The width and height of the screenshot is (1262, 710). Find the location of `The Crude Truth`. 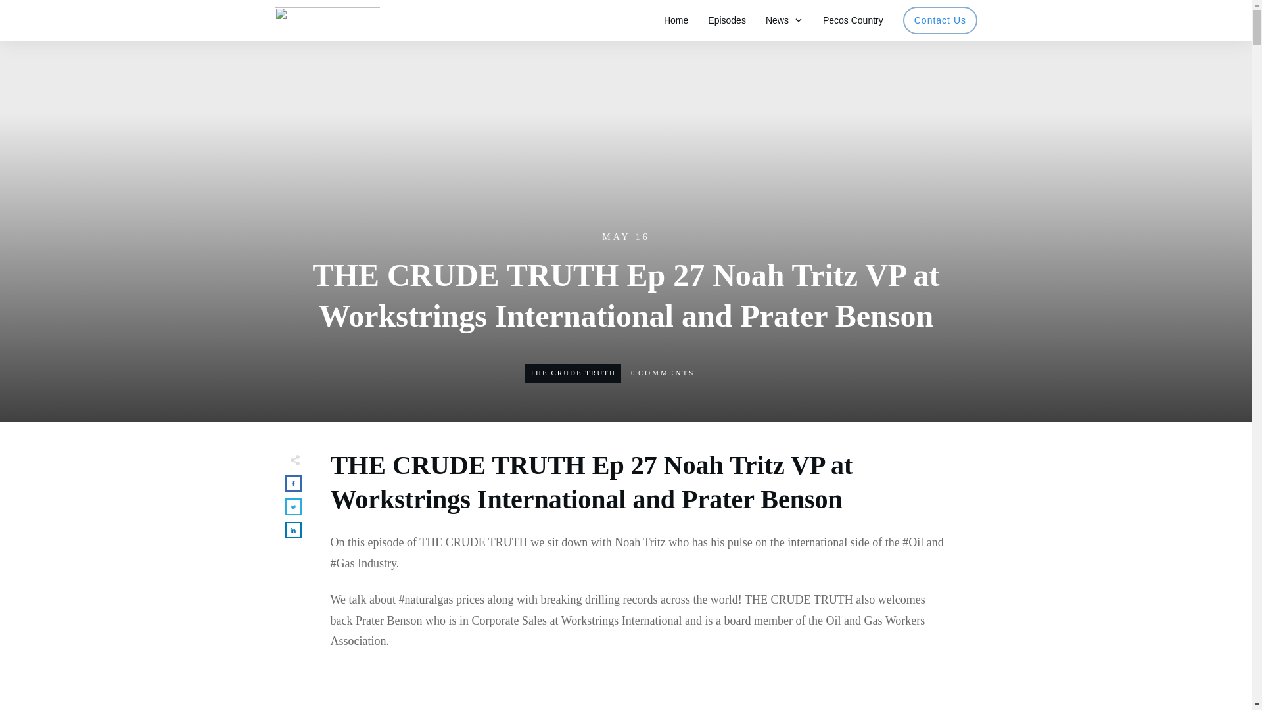

The Crude Truth is located at coordinates (573, 372).